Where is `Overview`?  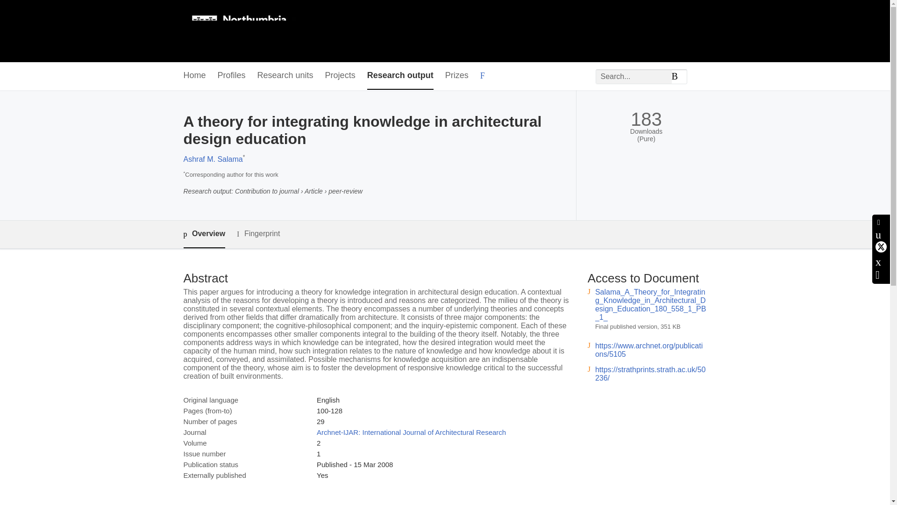 Overview is located at coordinates (204, 234).